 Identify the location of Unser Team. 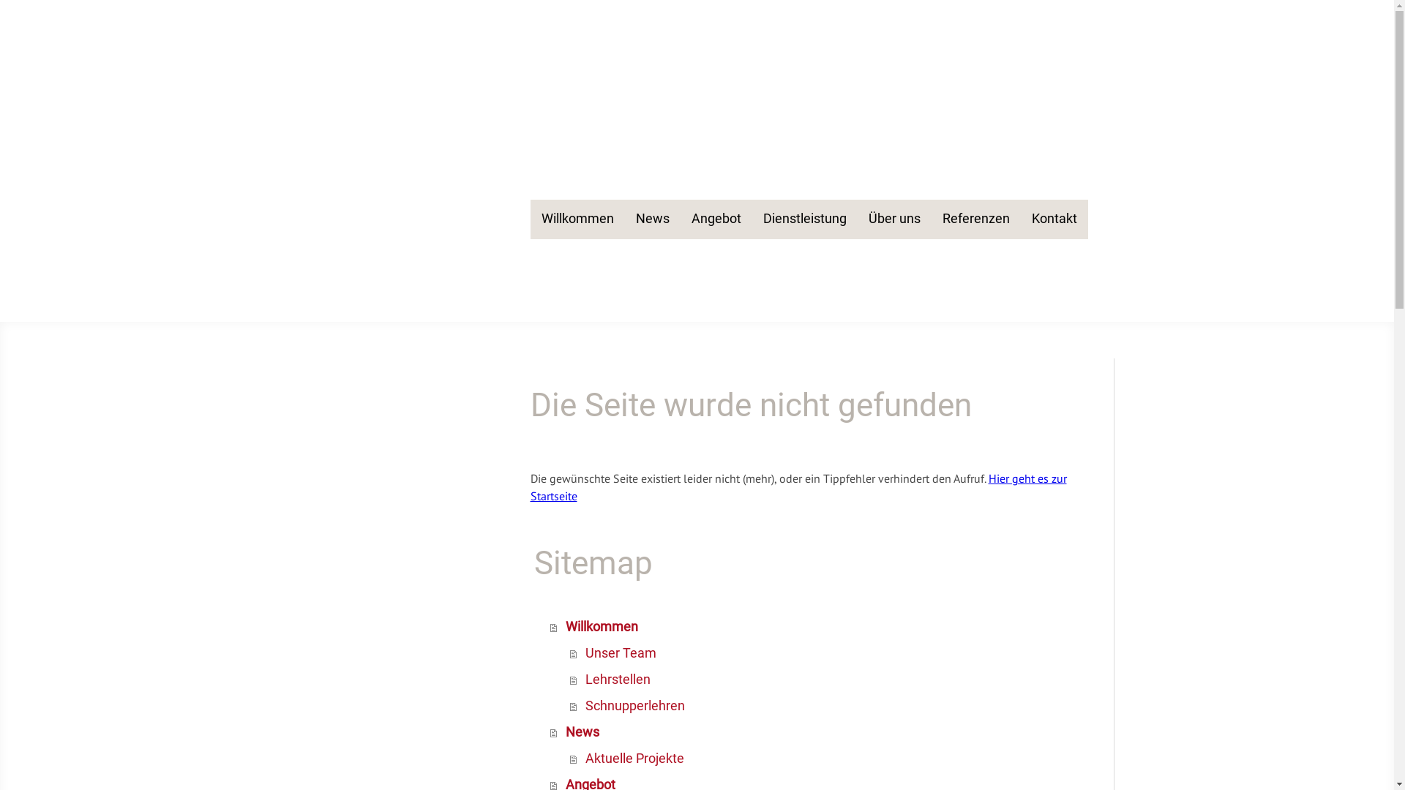
(823, 653).